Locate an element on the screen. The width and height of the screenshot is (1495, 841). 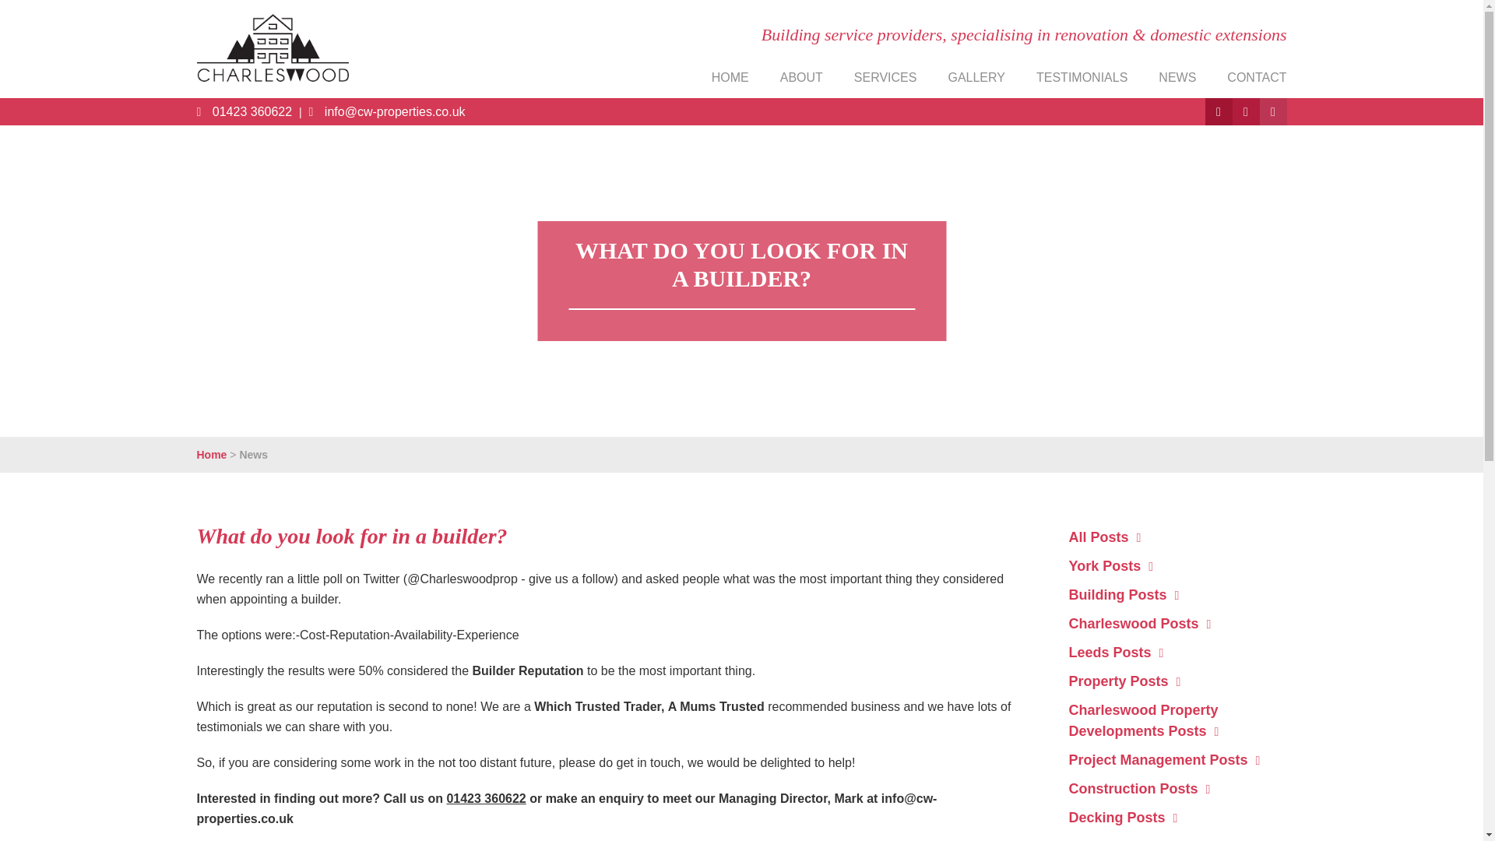
News is located at coordinates (1177, 77).